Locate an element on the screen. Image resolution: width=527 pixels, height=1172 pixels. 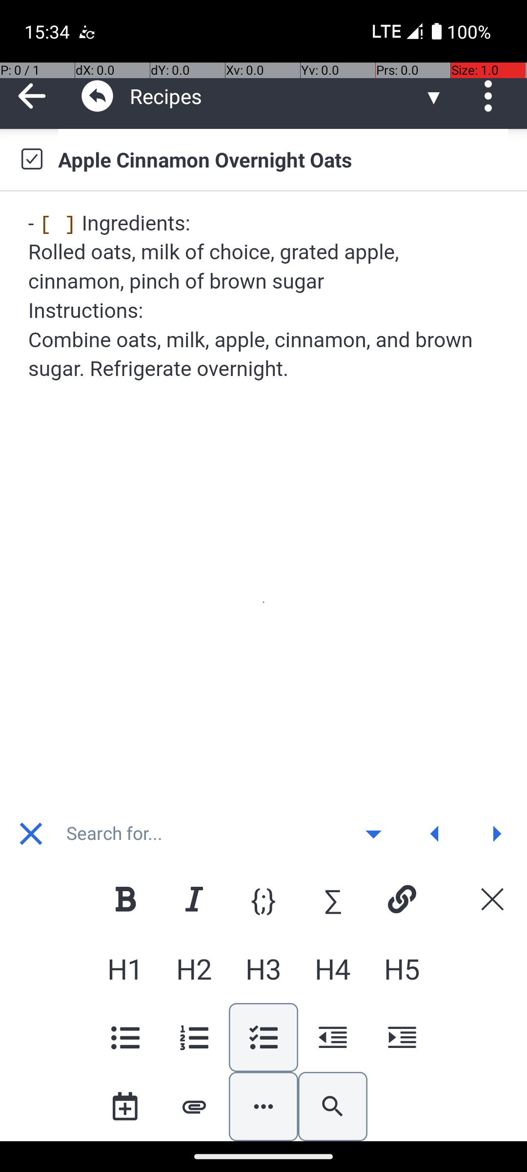
Show advanced is located at coordinates (373, 834).